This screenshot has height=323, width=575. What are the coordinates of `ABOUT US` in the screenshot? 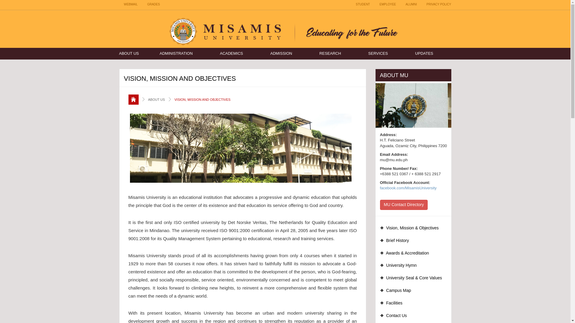 It's located at (135, 53).